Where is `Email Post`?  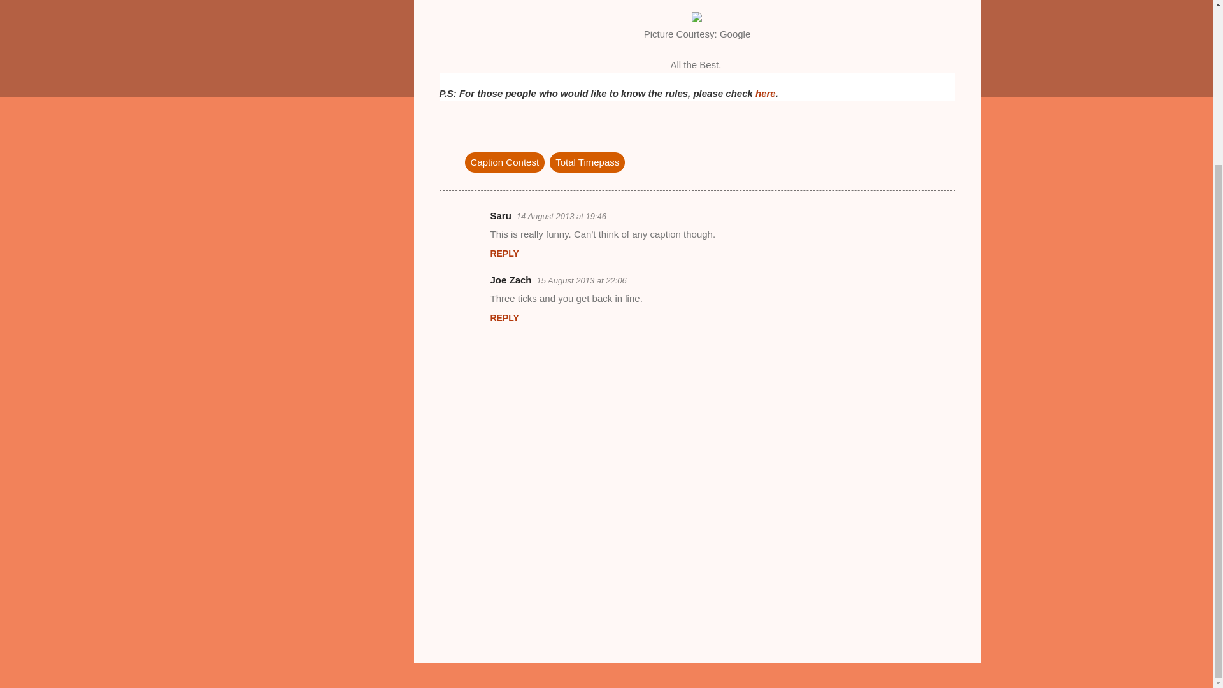 Email Post is located at coordinates (473, 136).